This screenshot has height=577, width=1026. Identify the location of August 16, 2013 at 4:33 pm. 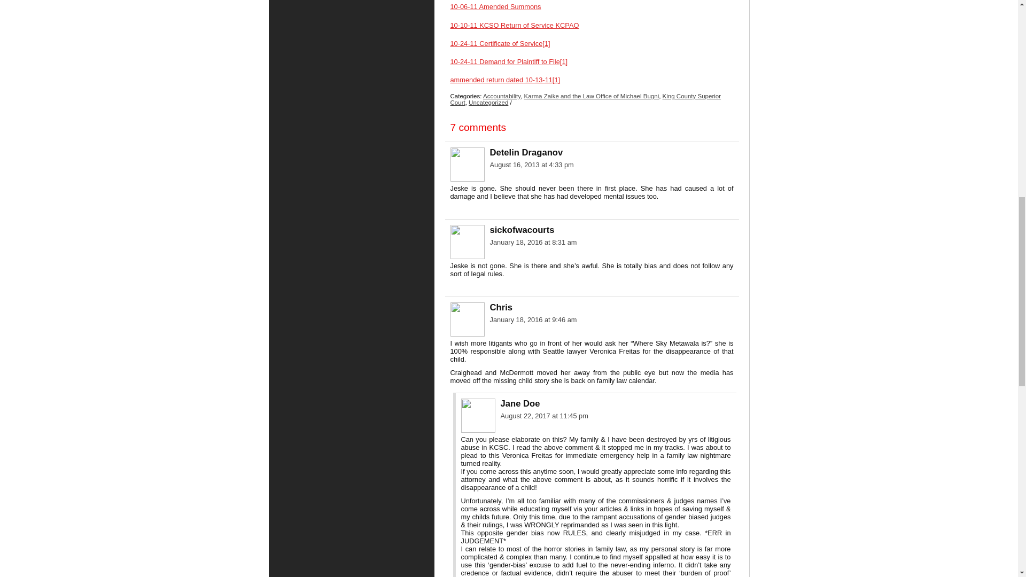
(531, 165).